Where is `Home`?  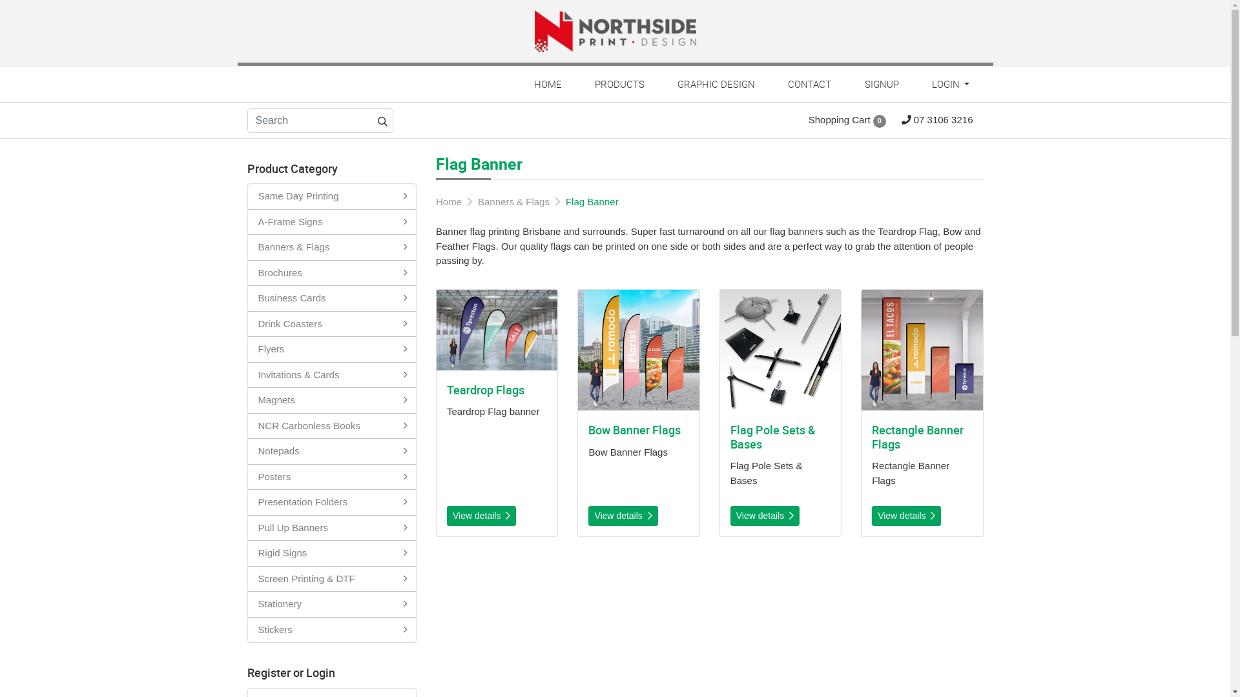 Home is located at coordinates (449, 201).